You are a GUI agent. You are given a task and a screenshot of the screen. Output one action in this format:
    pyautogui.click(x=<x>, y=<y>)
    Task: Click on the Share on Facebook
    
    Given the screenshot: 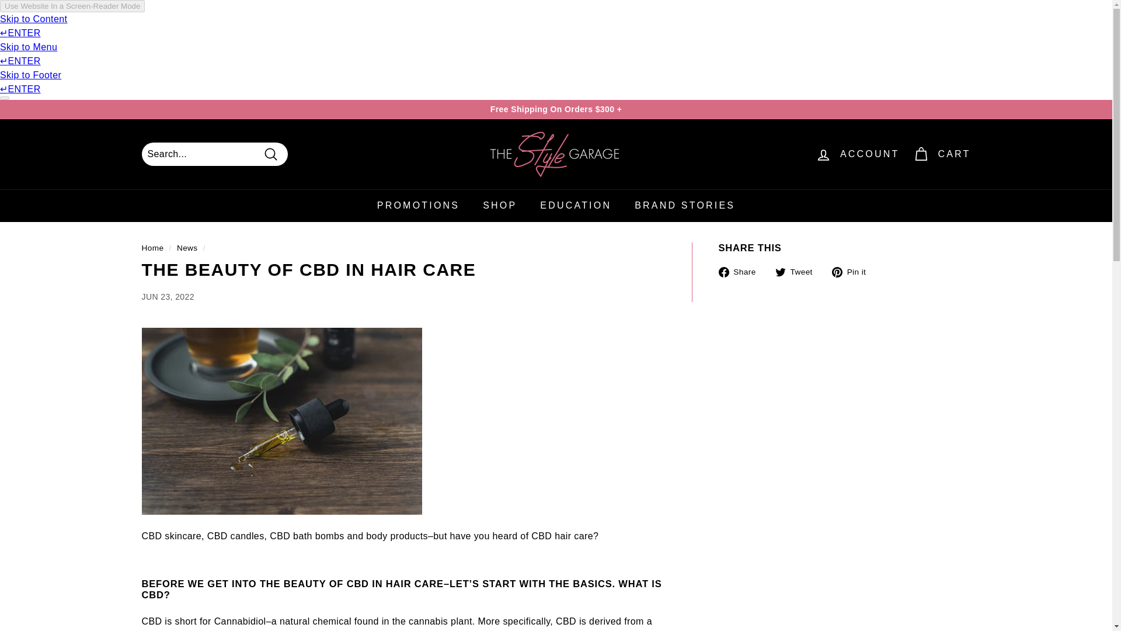 What is the action you would take?
    pyautogui.click(x=741, y=271)
    